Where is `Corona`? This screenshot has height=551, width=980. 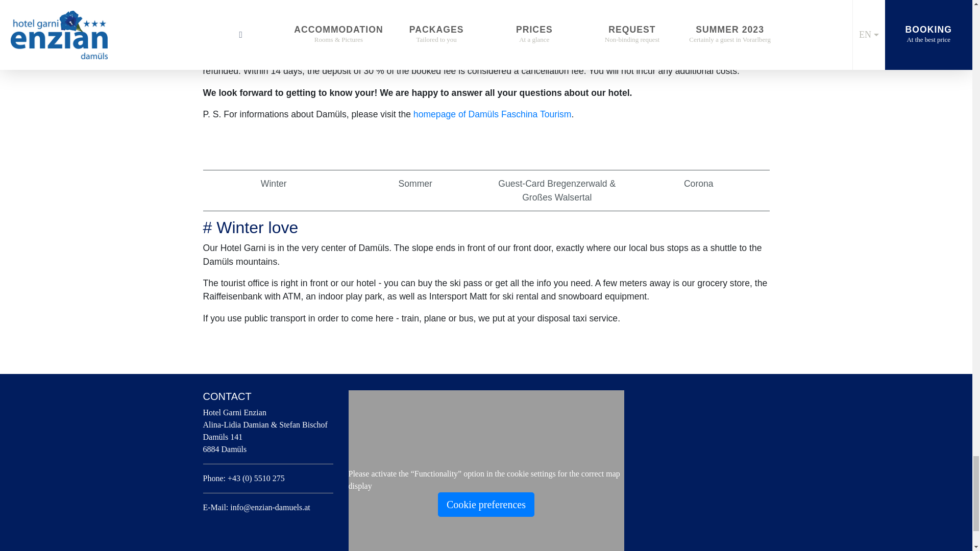
Corona is located at coordinates (698, 184).